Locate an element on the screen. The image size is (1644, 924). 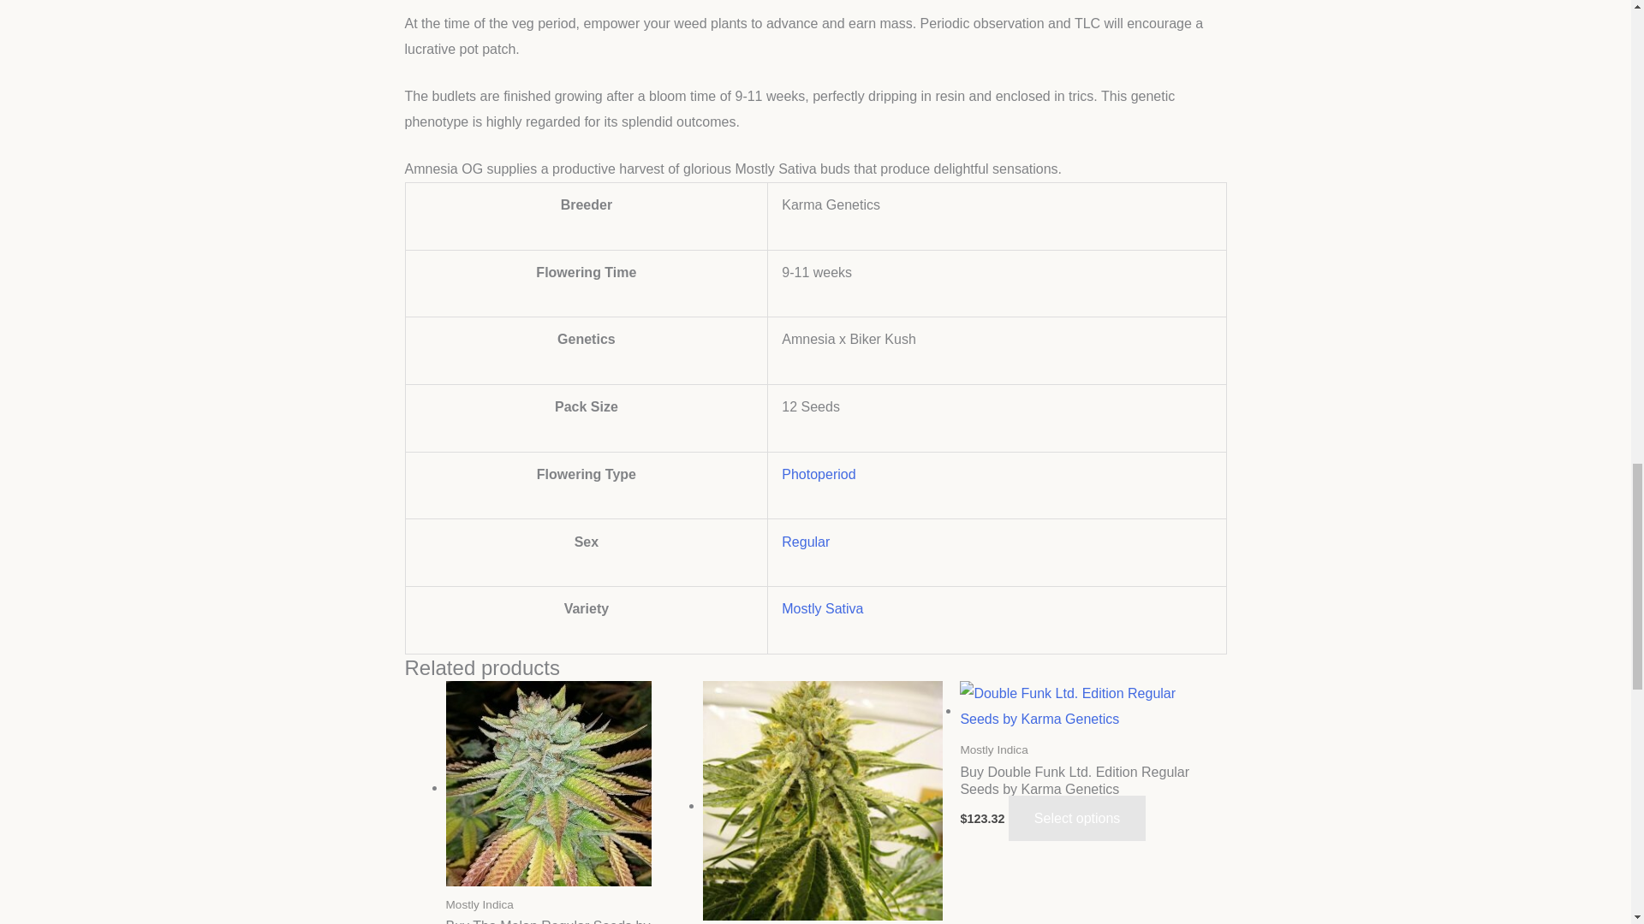
Mostly Sativa is located at coordinates (822, 609).